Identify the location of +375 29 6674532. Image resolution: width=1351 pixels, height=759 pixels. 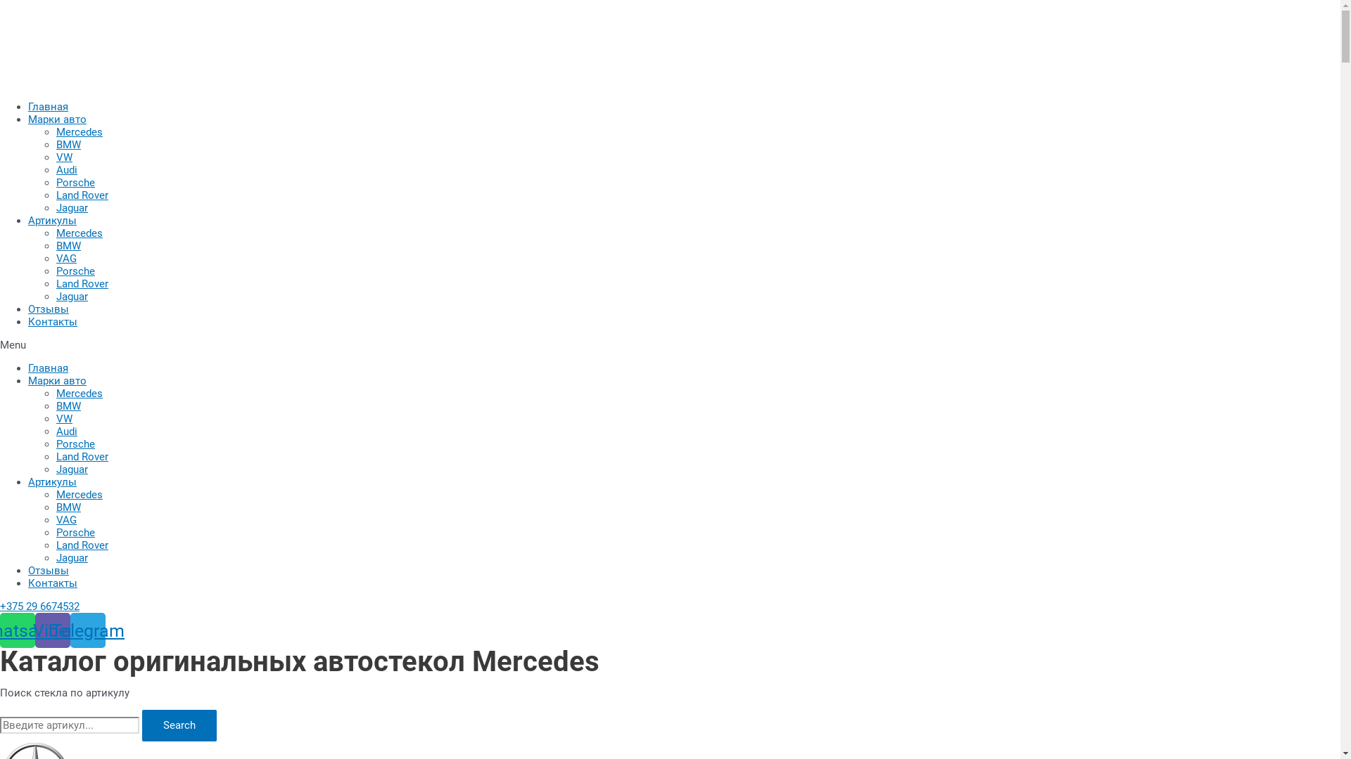
(39, 606).